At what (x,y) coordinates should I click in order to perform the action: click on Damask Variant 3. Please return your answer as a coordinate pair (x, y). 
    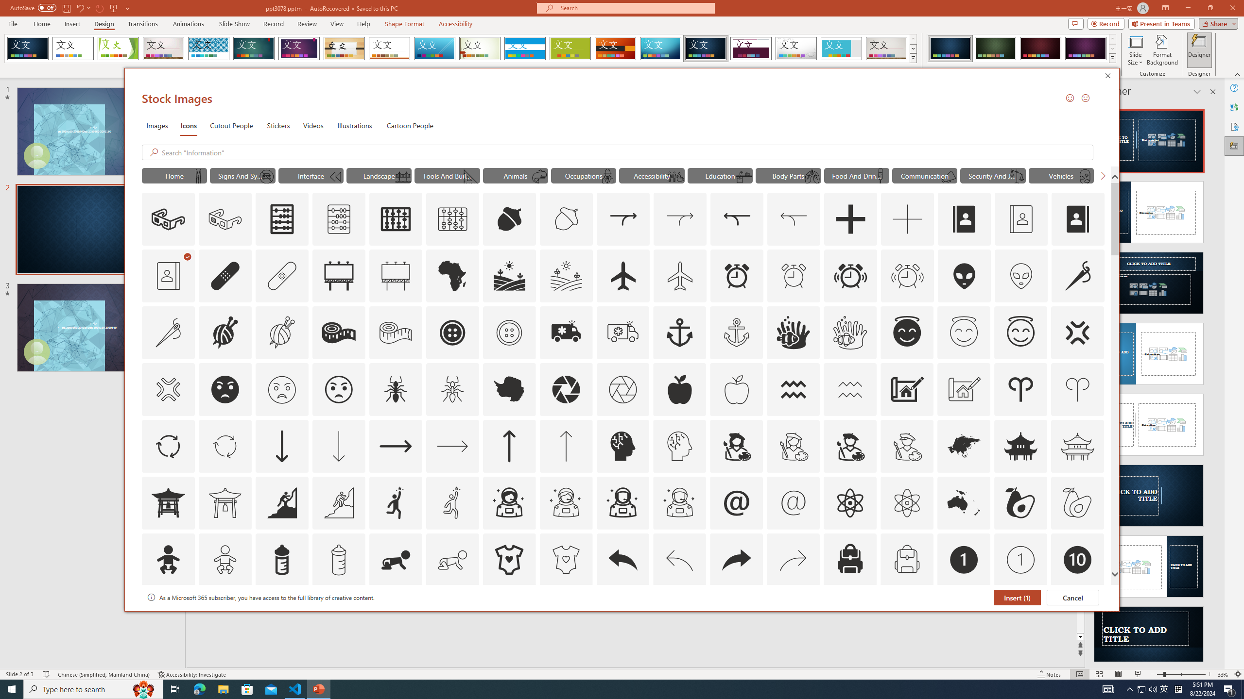
    Looking at the image, I should click on (1040, 49).